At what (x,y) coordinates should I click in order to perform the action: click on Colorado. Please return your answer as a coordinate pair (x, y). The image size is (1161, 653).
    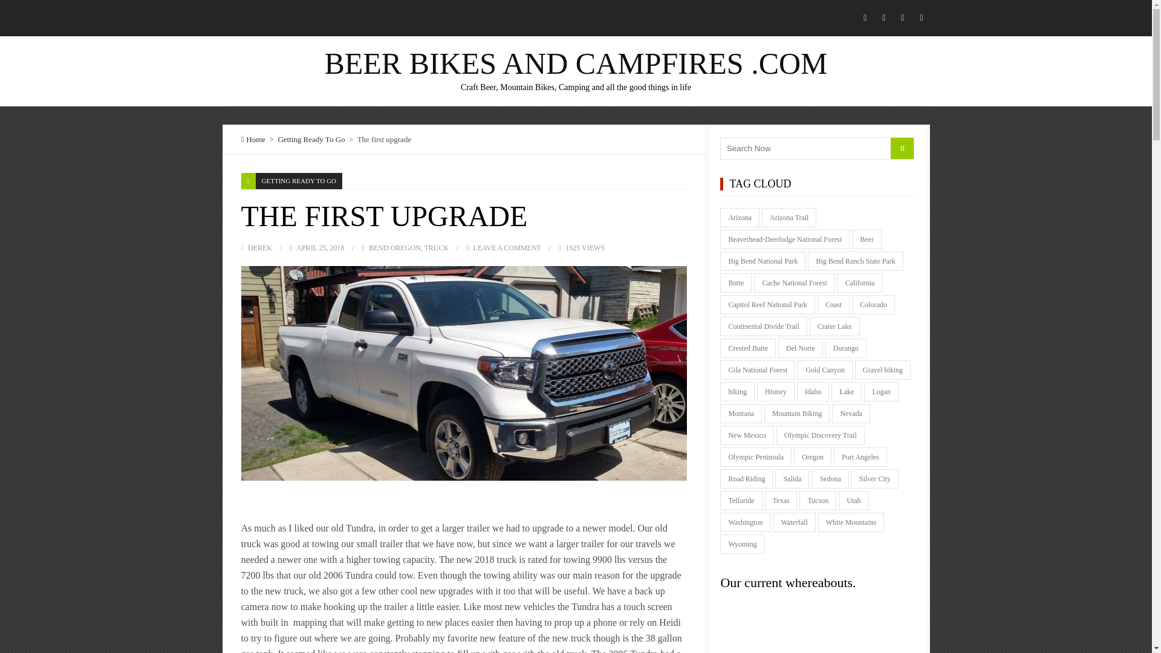
    Looking at the image, I should click on (873, 305).